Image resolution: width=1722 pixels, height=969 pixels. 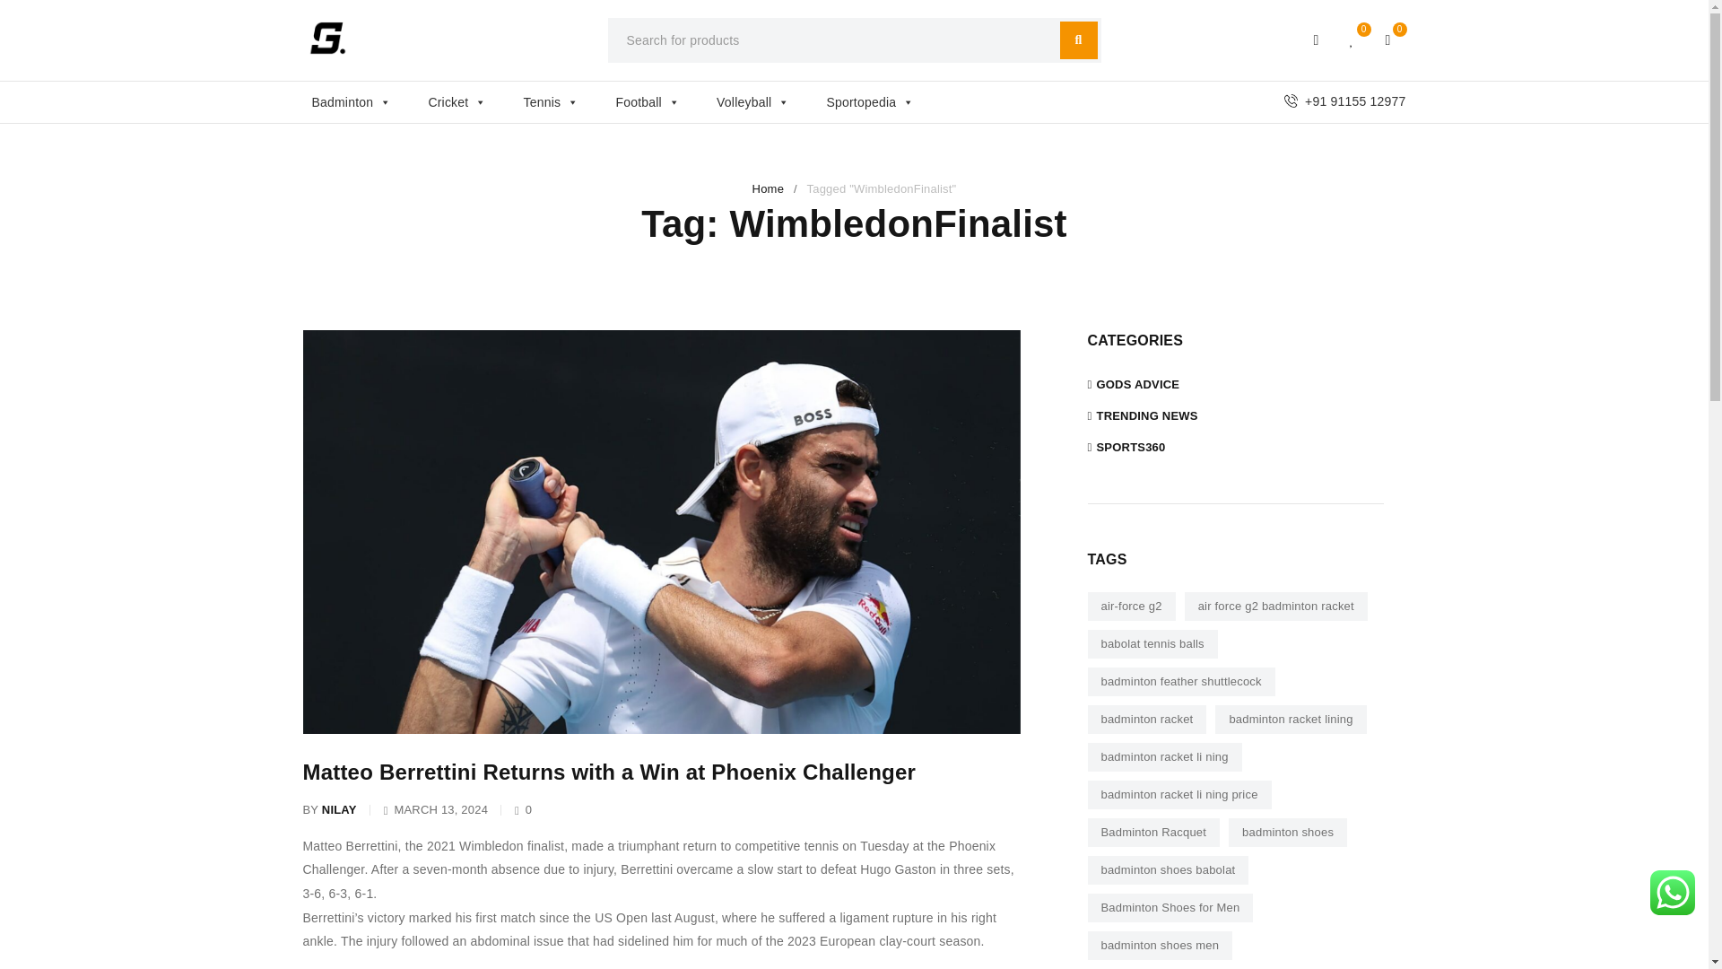 I want to click on Login or Register, so click(x=1317, y=39).